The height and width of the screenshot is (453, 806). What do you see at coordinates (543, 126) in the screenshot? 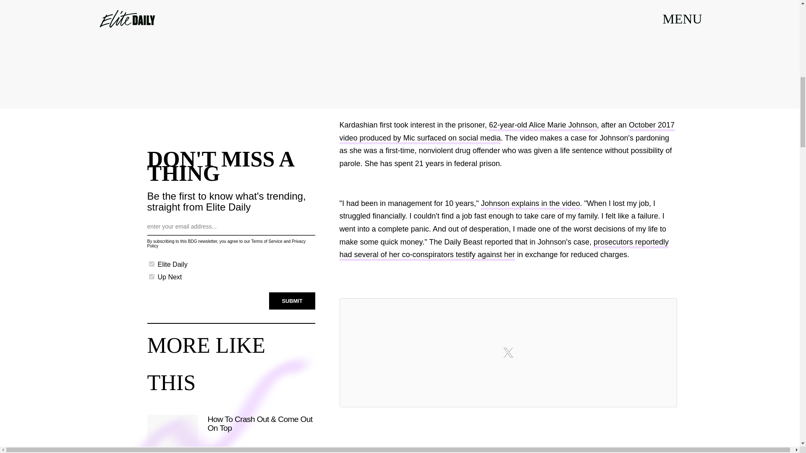
I see `62-year-old Alice Marie Johnson` at bounding box center [543, 126].